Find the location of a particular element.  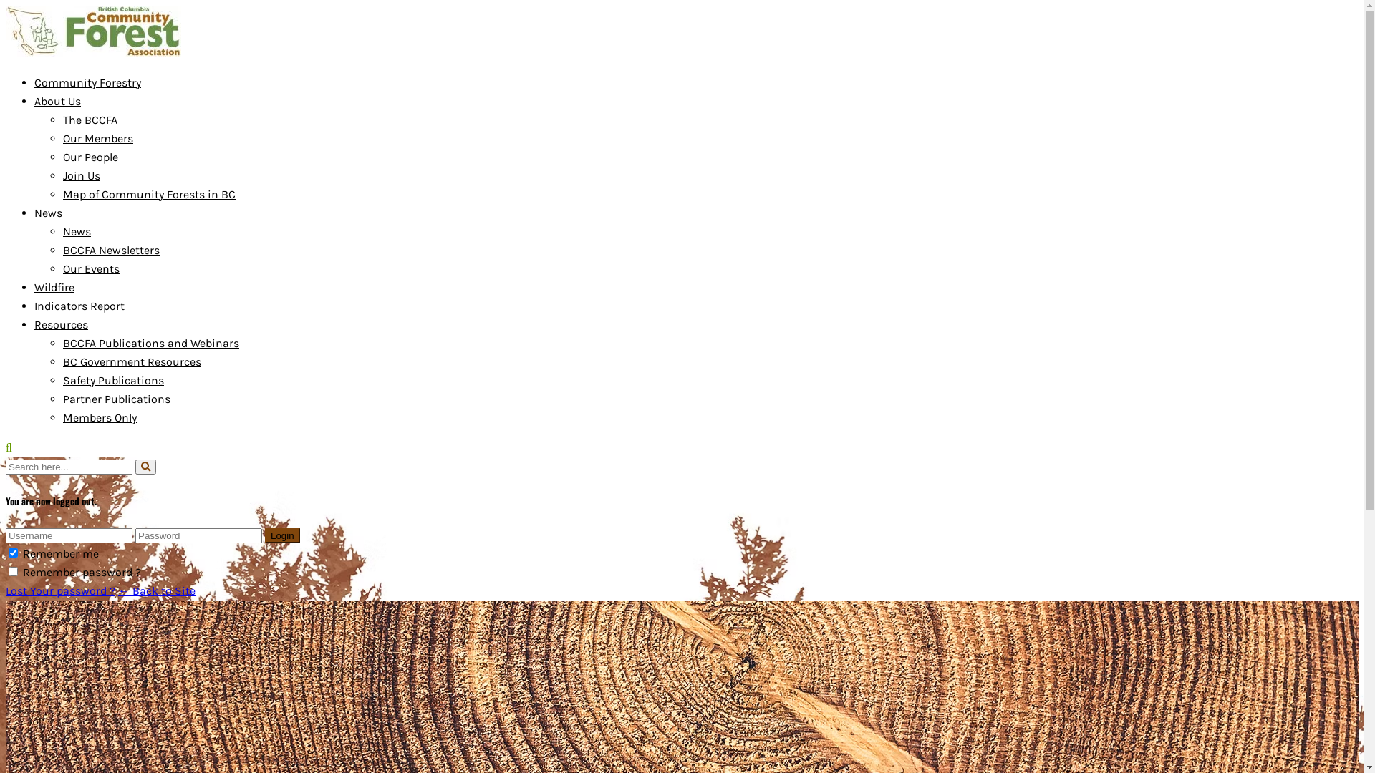

BCCFA Publications and Webinars is located at coordinates (151, 344).